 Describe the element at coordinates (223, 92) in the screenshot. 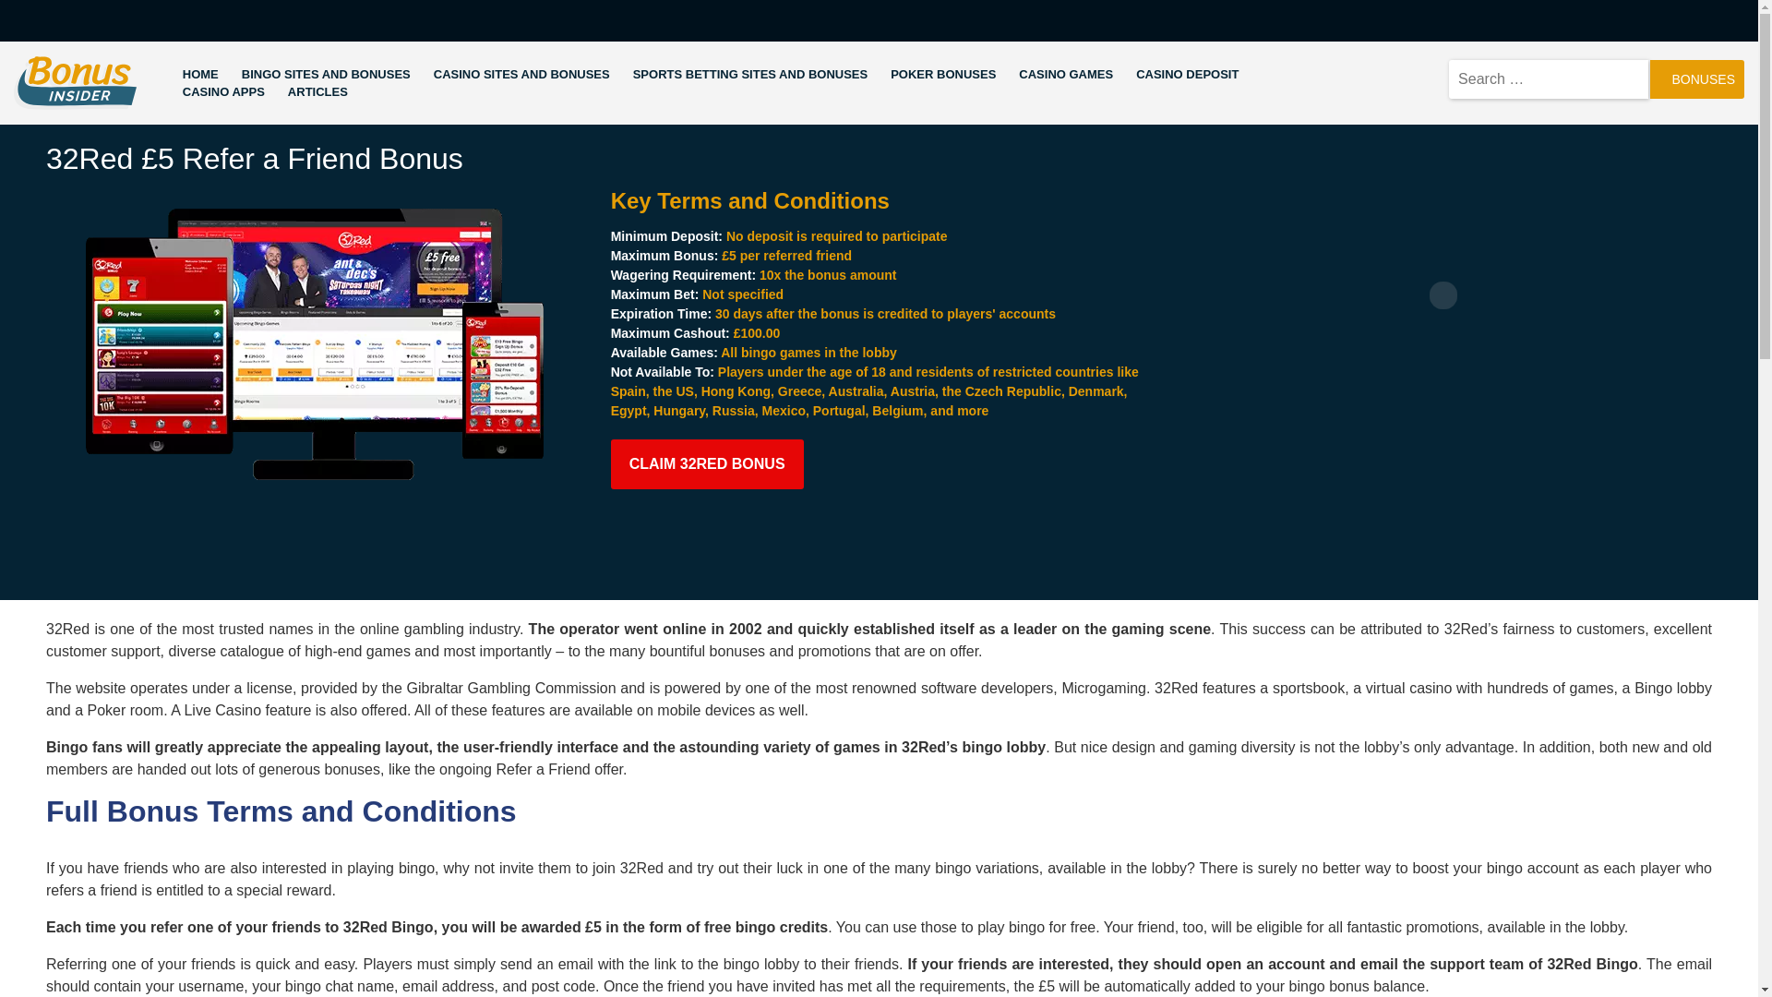

I see `CASINO APPS` at that location.